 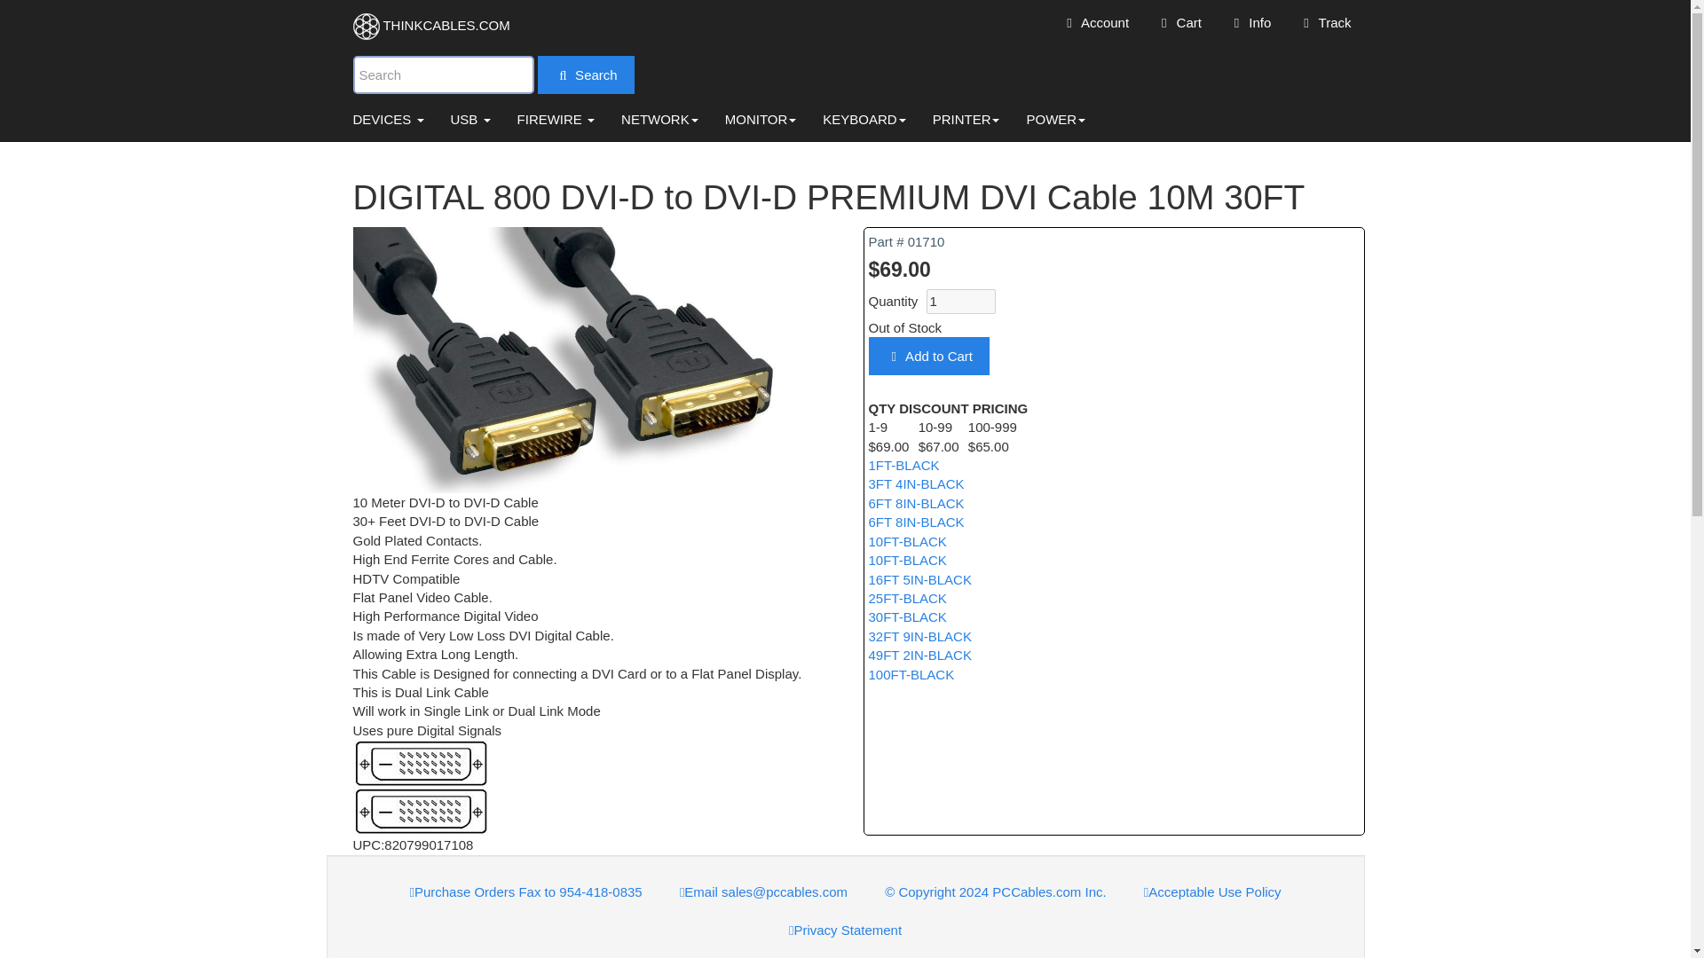 I want to click on Search, so click(x=586, y=73).